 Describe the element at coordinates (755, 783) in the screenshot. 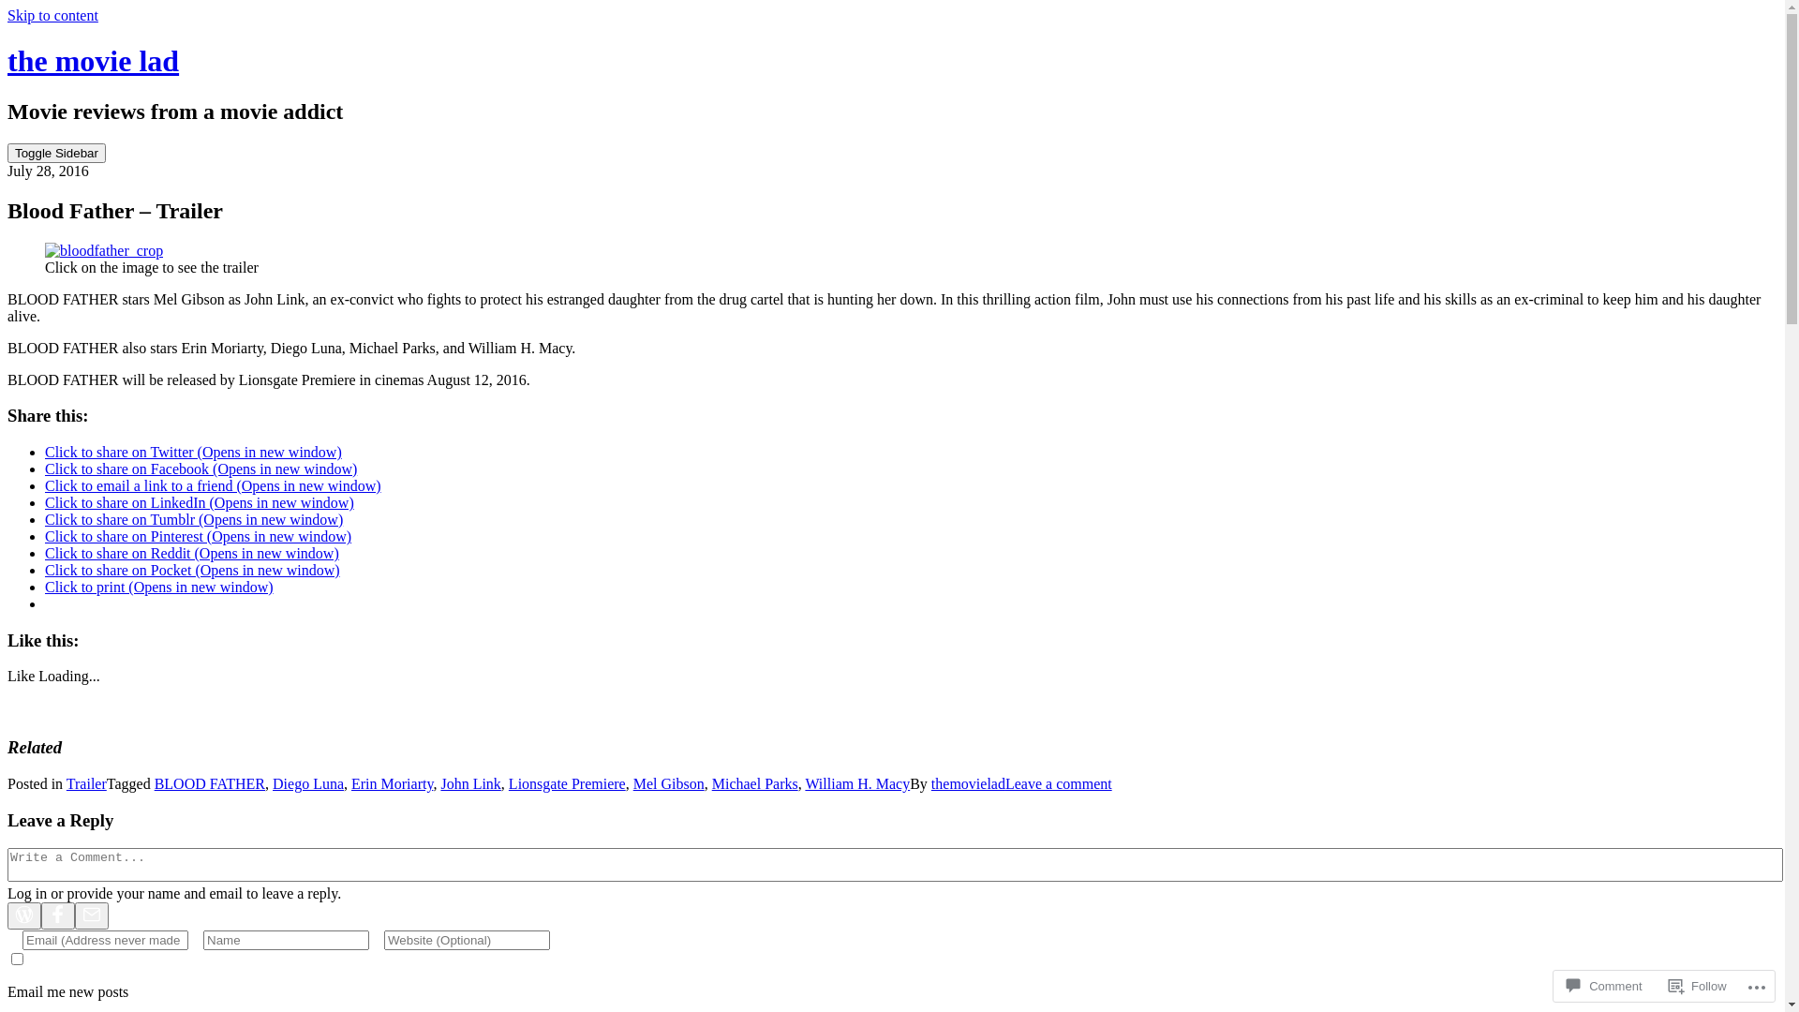

I see `Michael Parks` at that location.